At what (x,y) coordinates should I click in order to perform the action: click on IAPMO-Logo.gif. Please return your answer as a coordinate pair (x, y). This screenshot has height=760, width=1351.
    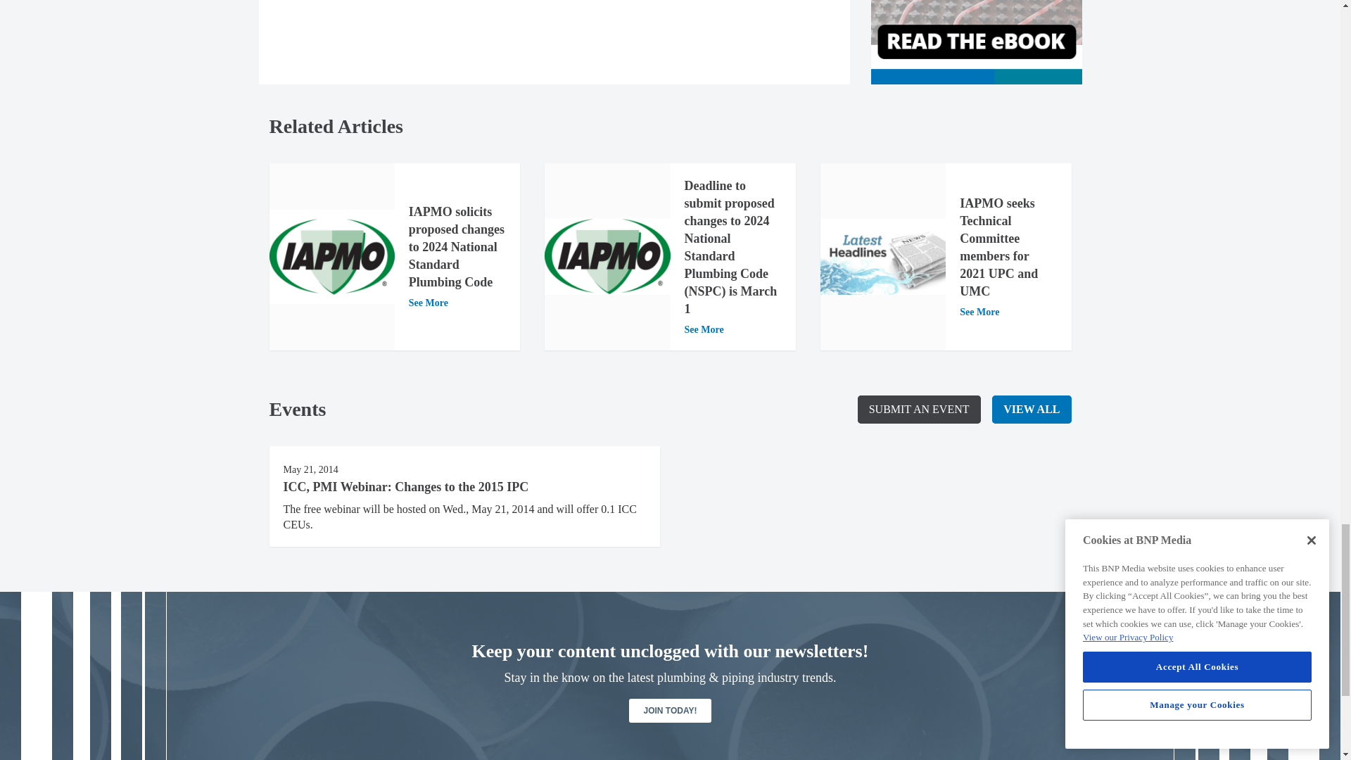
    Looking at the image, I should click on (331, 257).